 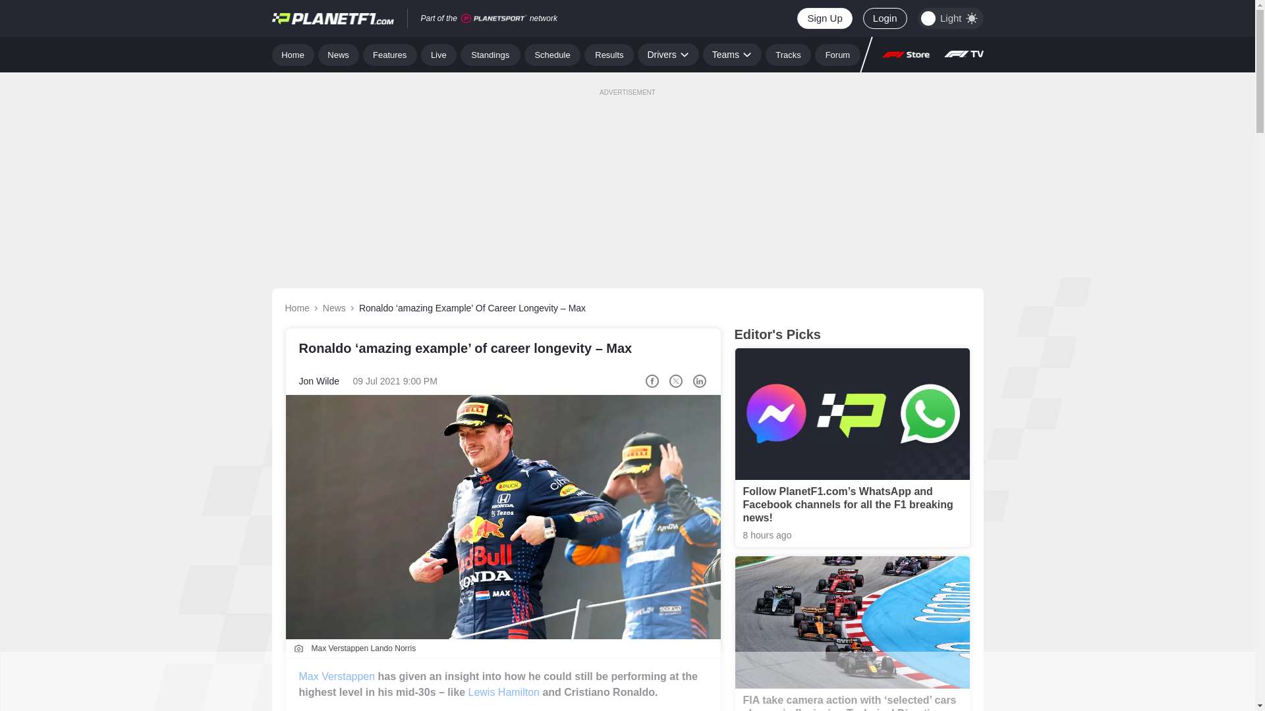 I want to click on Sign Up, so click(x=824, y=18).